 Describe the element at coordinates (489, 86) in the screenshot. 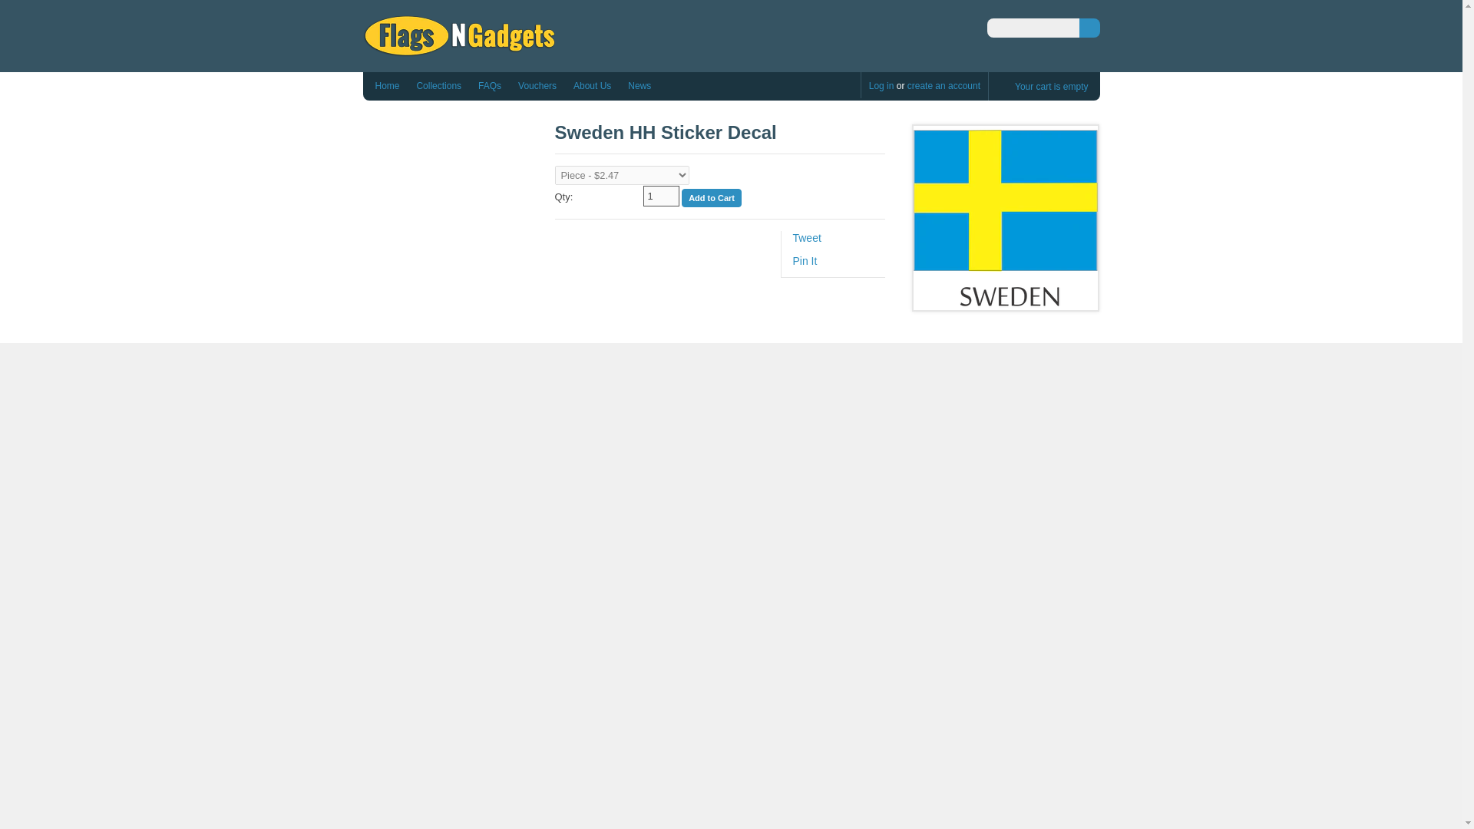

I see `FAQs` at that location.